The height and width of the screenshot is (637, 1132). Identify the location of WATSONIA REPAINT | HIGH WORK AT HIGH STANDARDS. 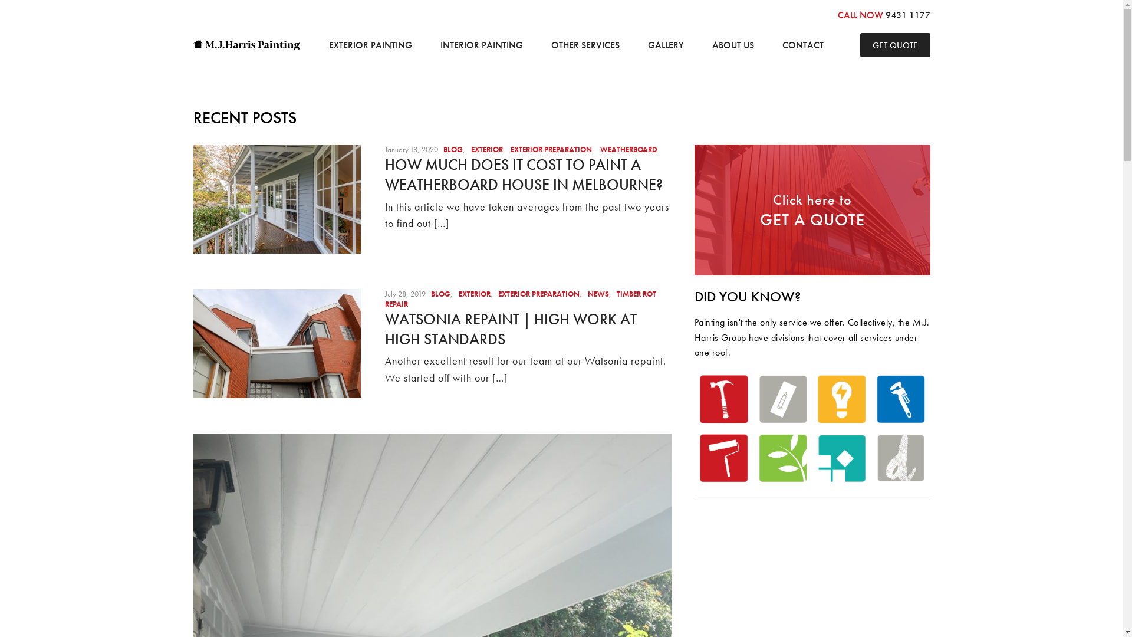
(511, 329).